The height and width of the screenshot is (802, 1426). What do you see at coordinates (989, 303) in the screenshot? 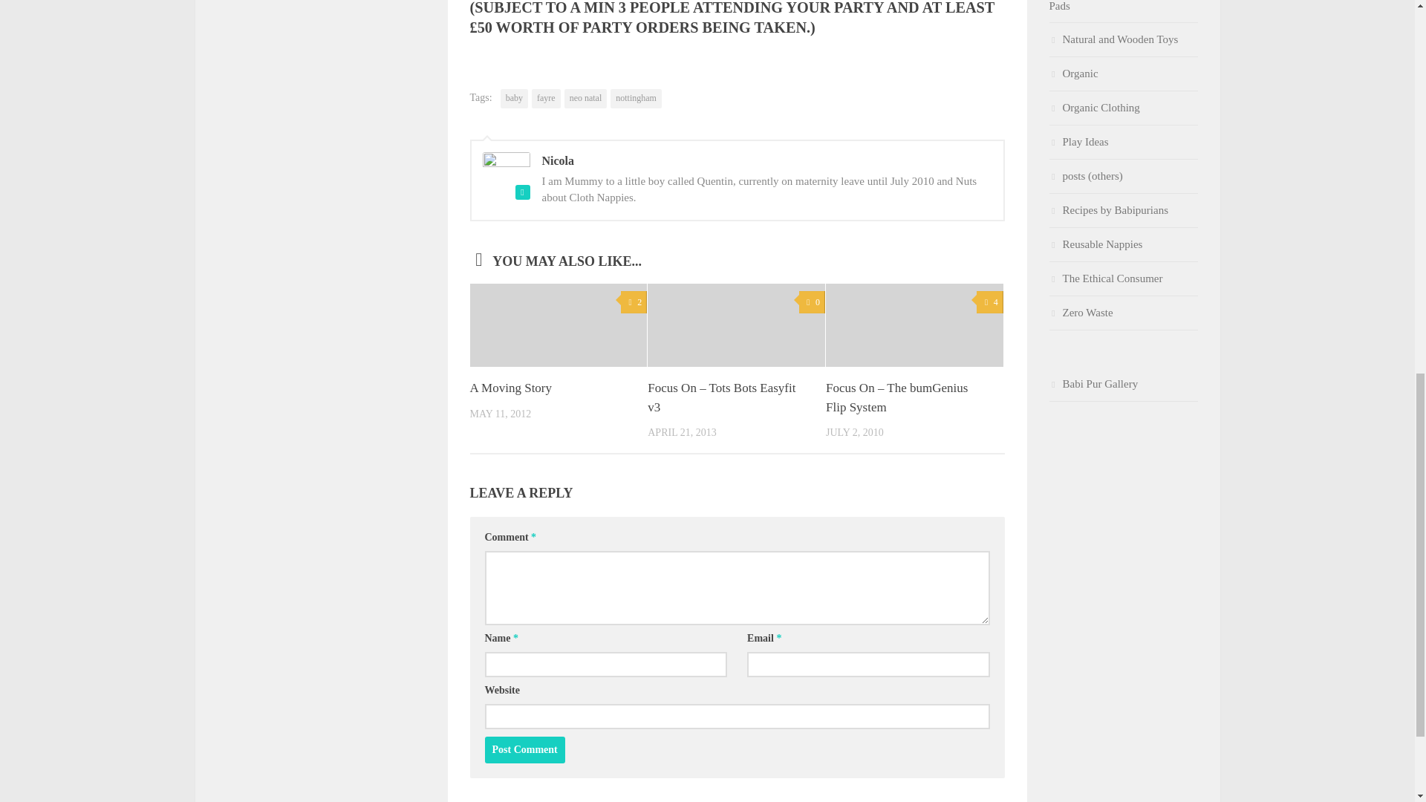
I see `4` at bounding box center [989, 303].